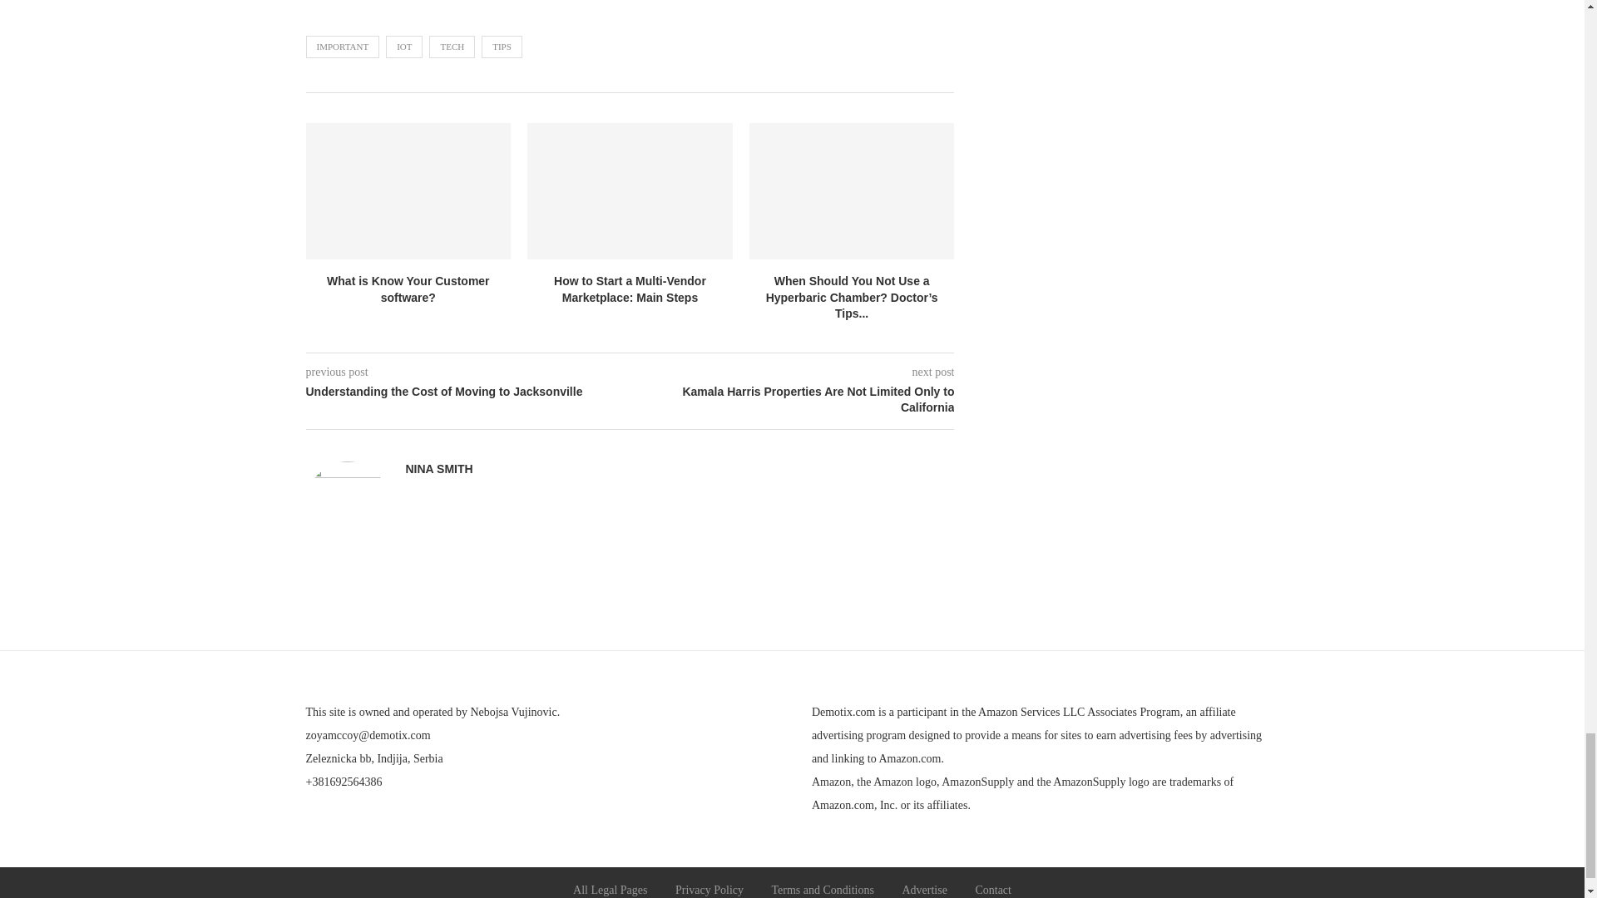  I want to click on Author Nina Smith, so click(439, 469).